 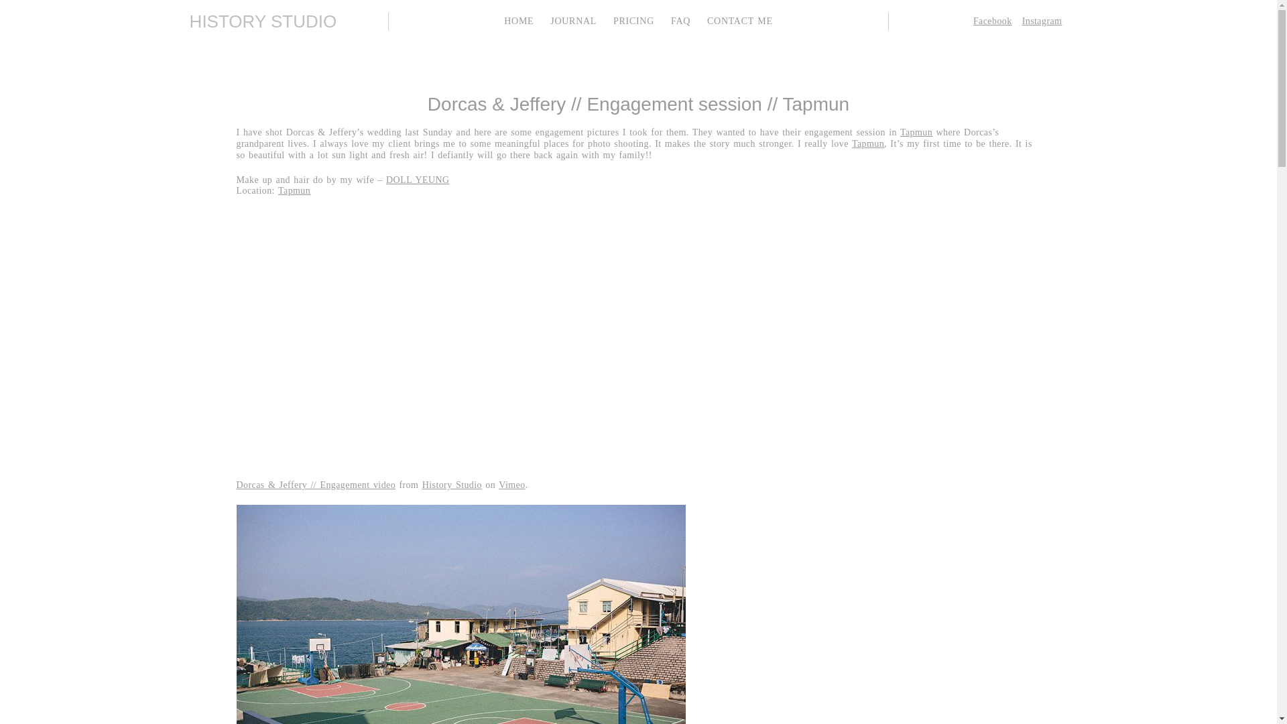 What do you see at coordinates (452, 485) in the screenshot?
I see `History Studio` at bounding box center [452, 485].